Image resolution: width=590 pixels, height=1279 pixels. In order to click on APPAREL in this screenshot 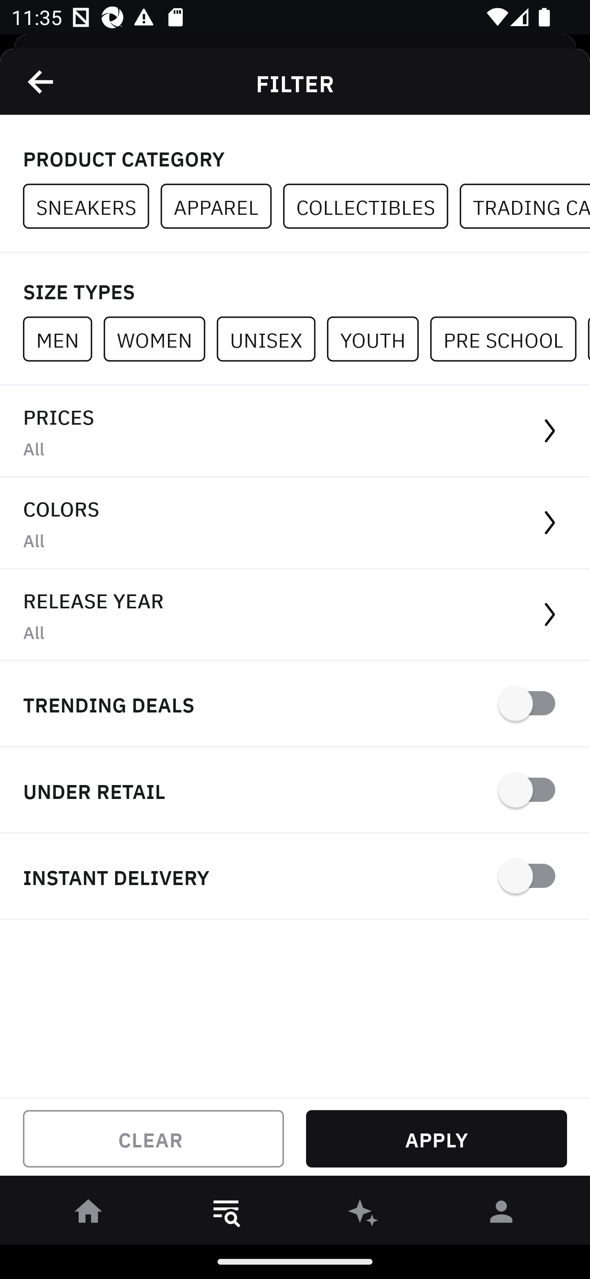, I will do `click(222, 207)`.